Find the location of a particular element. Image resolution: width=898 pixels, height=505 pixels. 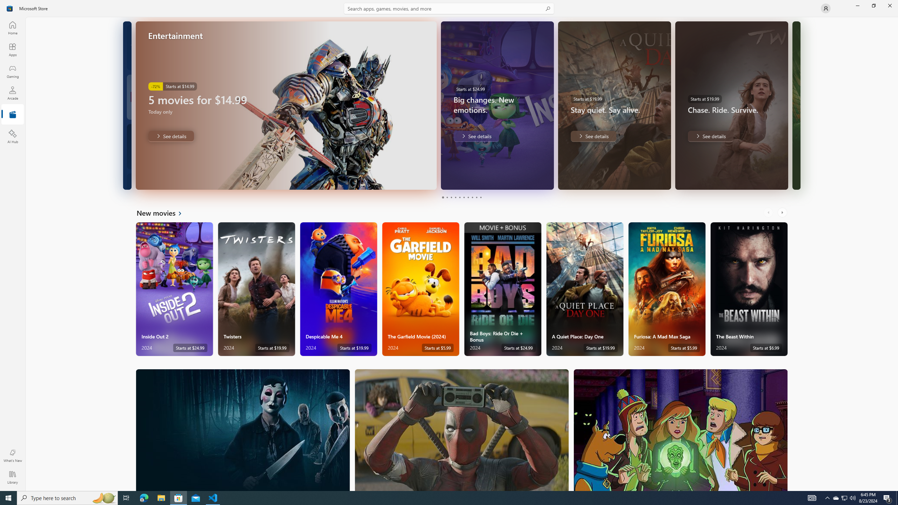

Minimize Microsoft Store is located at coordinates (857, 6).